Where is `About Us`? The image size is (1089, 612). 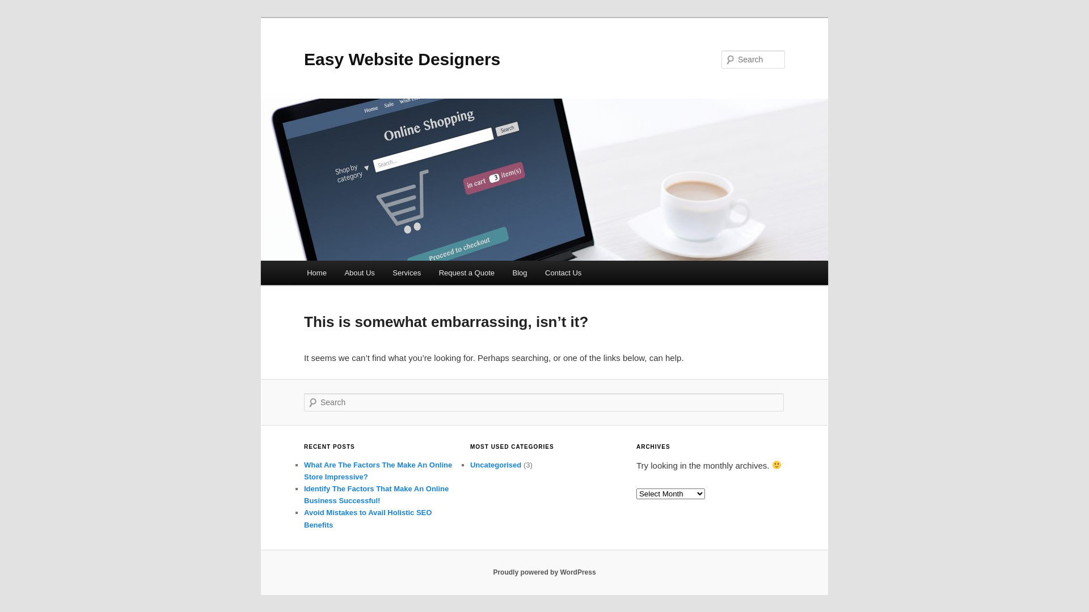
About Us is located at coordinates (360, 273).